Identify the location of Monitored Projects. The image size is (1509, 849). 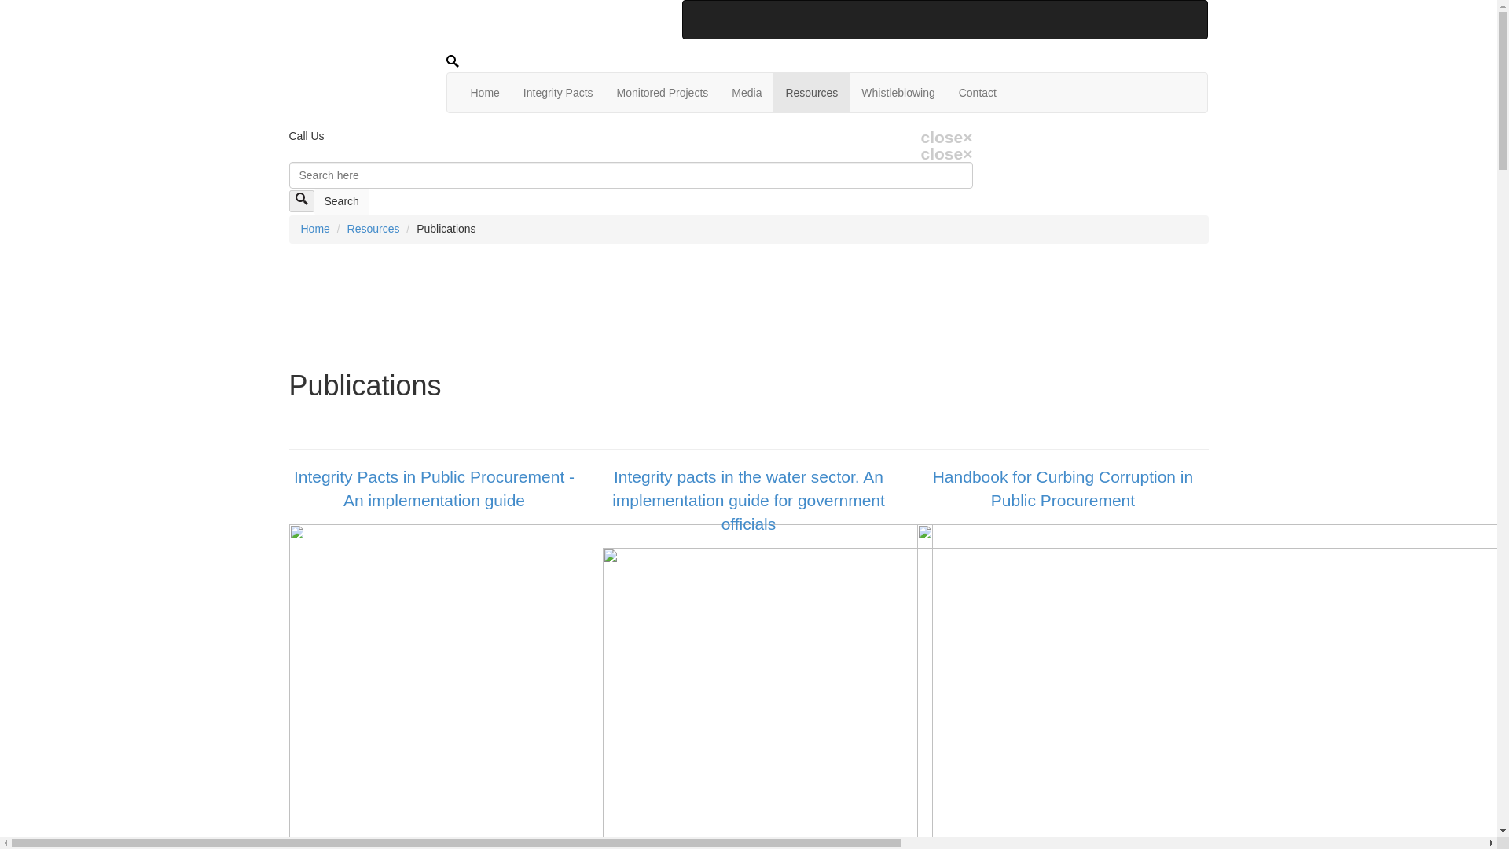
(663, 92).